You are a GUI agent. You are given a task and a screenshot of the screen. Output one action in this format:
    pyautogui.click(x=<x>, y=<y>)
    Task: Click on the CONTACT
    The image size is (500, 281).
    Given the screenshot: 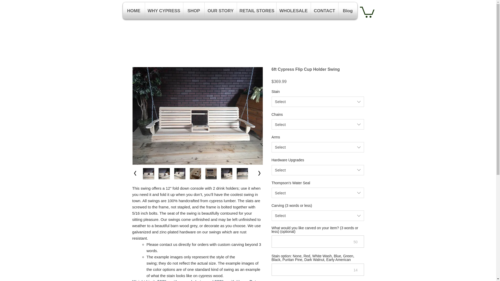 What is the action you would take?
    pyautogui.click(x=324, y=11)
    